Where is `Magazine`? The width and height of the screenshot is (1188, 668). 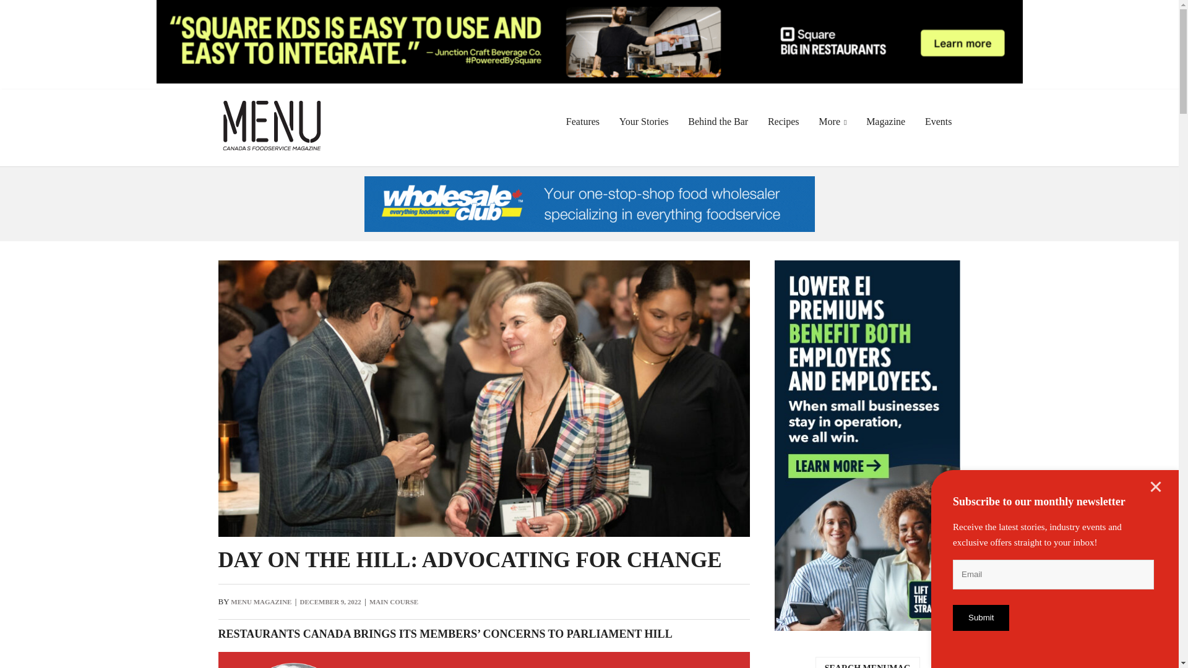
Magazine is located at coordinates (885, 121).